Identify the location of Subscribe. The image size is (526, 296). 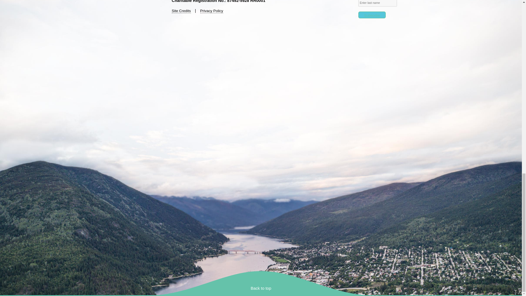
(372, 15).